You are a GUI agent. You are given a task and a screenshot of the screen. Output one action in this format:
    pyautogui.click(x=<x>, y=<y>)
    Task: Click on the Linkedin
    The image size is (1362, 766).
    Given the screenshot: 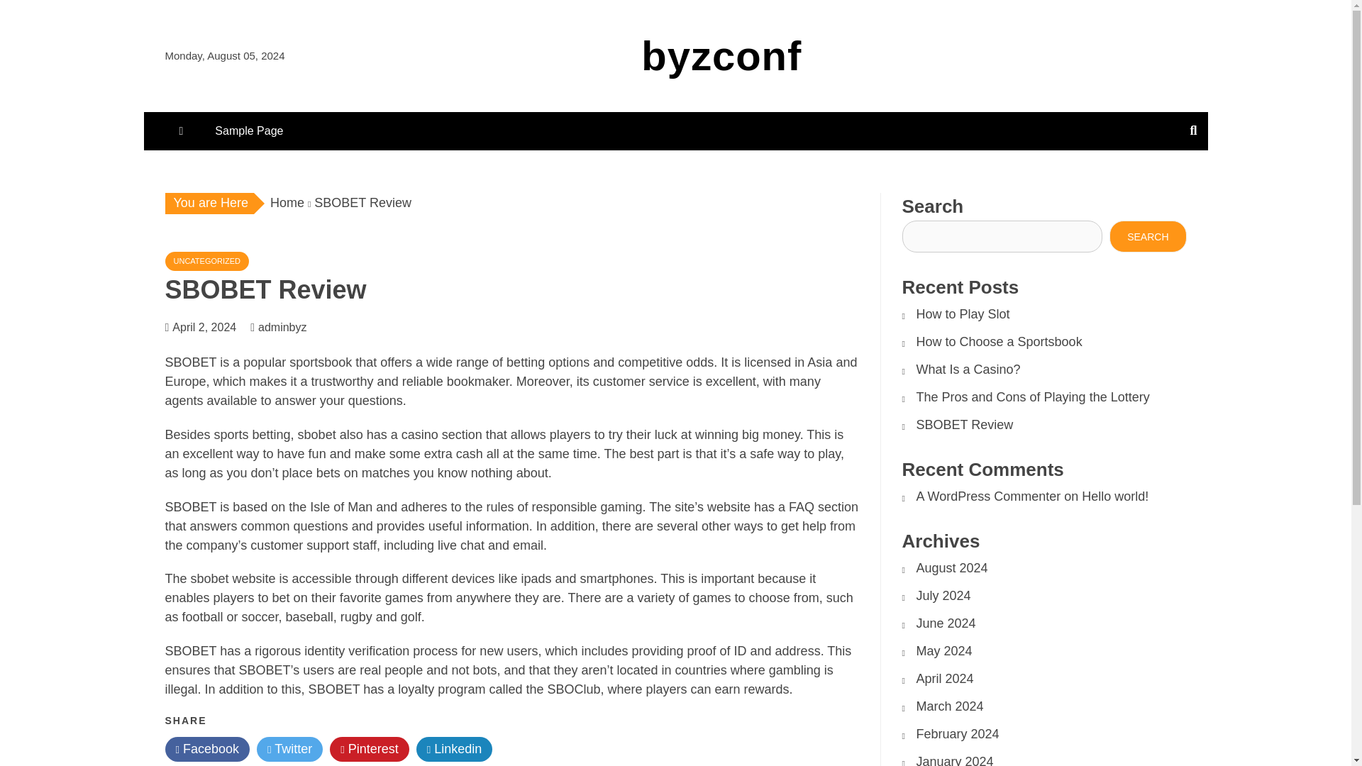 What is the action you would take?
    pyautogui.click(x=455, y=749)
    